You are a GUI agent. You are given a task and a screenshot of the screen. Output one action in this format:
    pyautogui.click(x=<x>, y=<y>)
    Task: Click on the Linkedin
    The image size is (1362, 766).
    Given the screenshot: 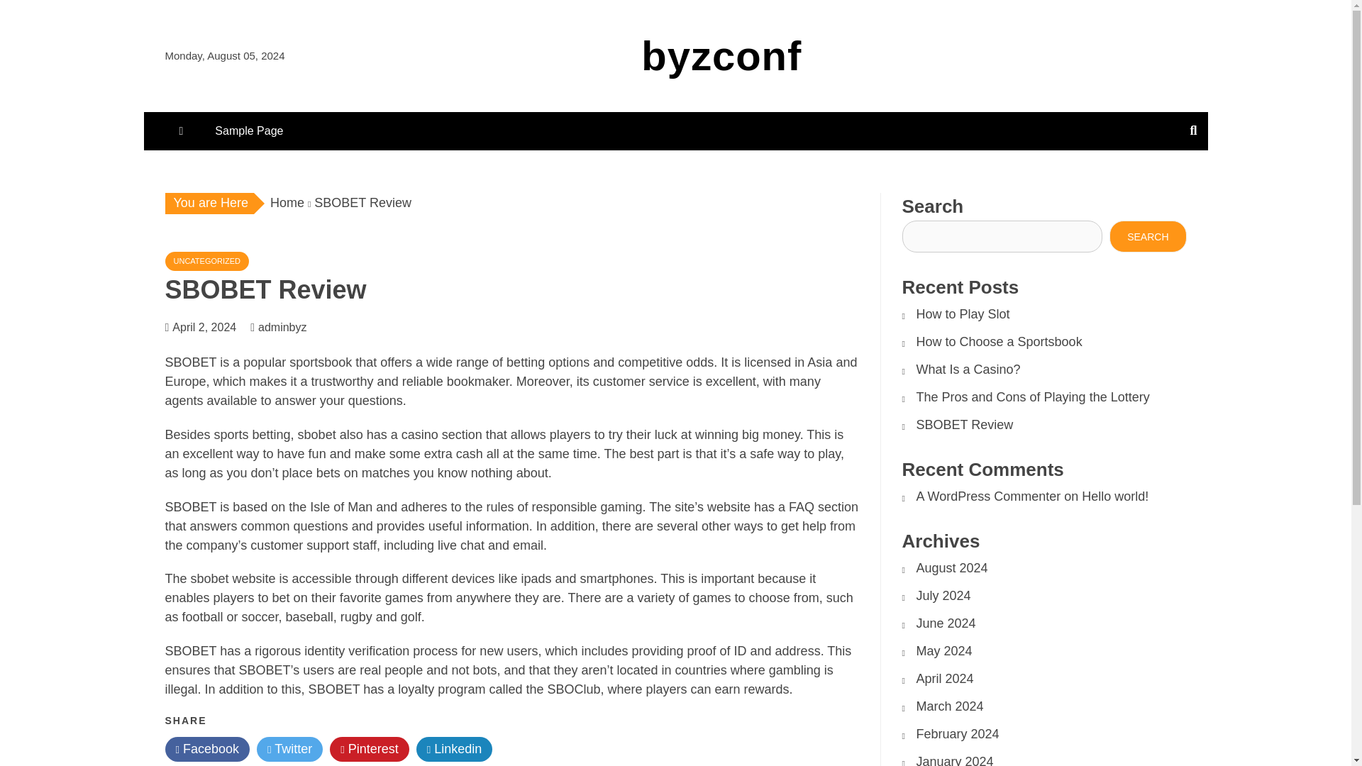 What is the action you would take?
    pyautogui.click(x=455, y=749)
    